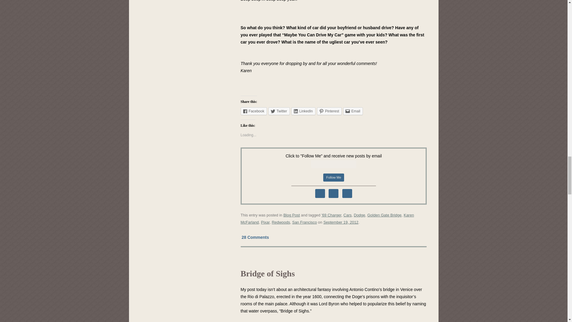 The width and height of the screenshot is (572, 322). Describe the element at coordinates (331, 215) in the screenshot. I see `'69 Charger` at that location.